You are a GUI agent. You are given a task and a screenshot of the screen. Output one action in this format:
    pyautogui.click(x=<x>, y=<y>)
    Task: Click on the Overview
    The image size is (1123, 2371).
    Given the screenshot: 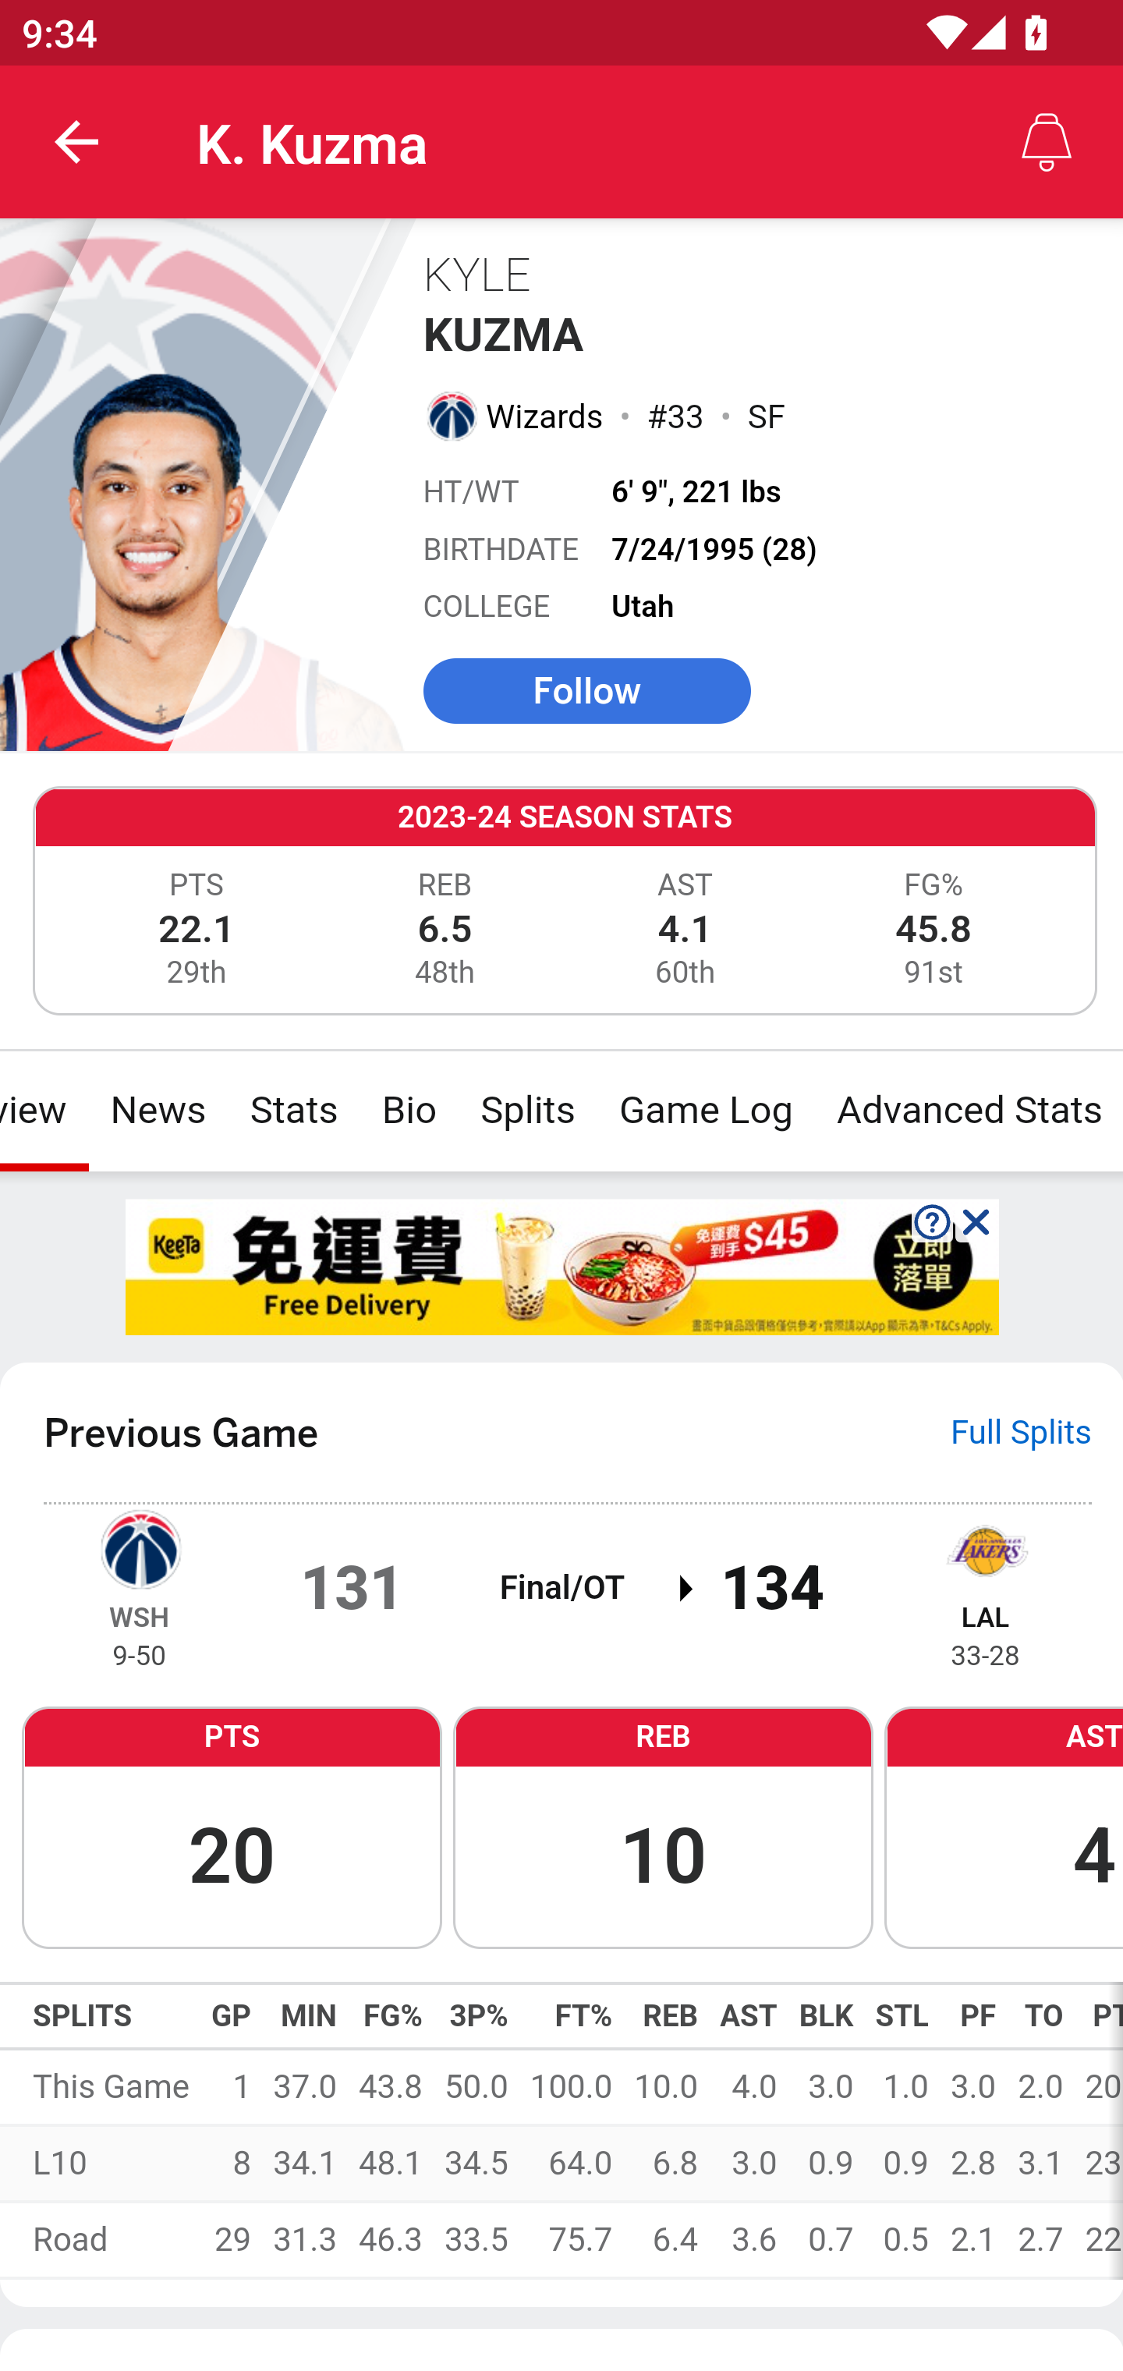 What is the action you would take?
    pyautogui.click(x=45, y=1111)
    